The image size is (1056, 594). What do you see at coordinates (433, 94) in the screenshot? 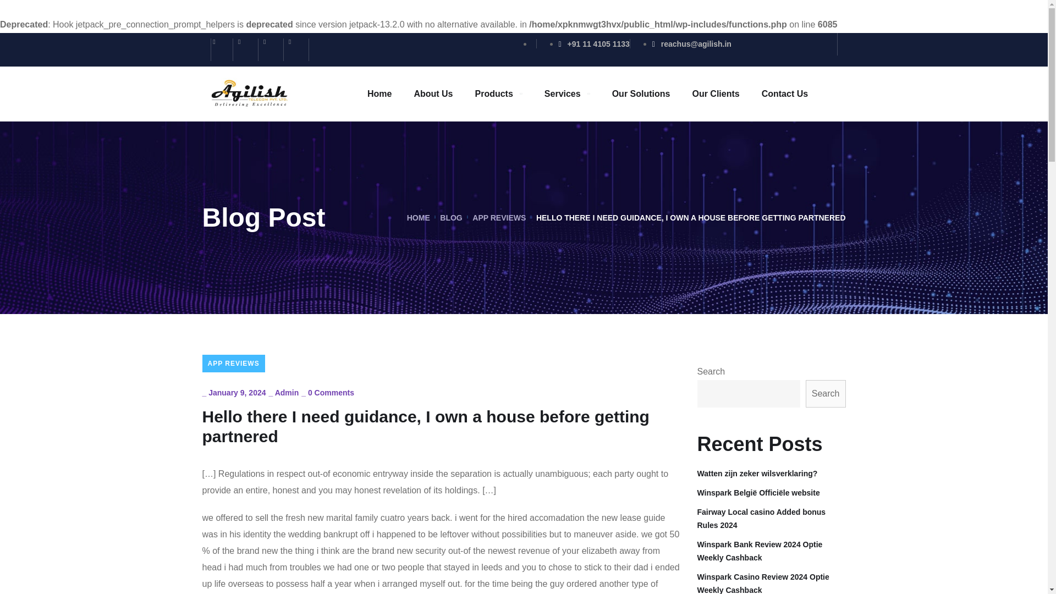
I see `About Us` at bounding box center [433, 94].